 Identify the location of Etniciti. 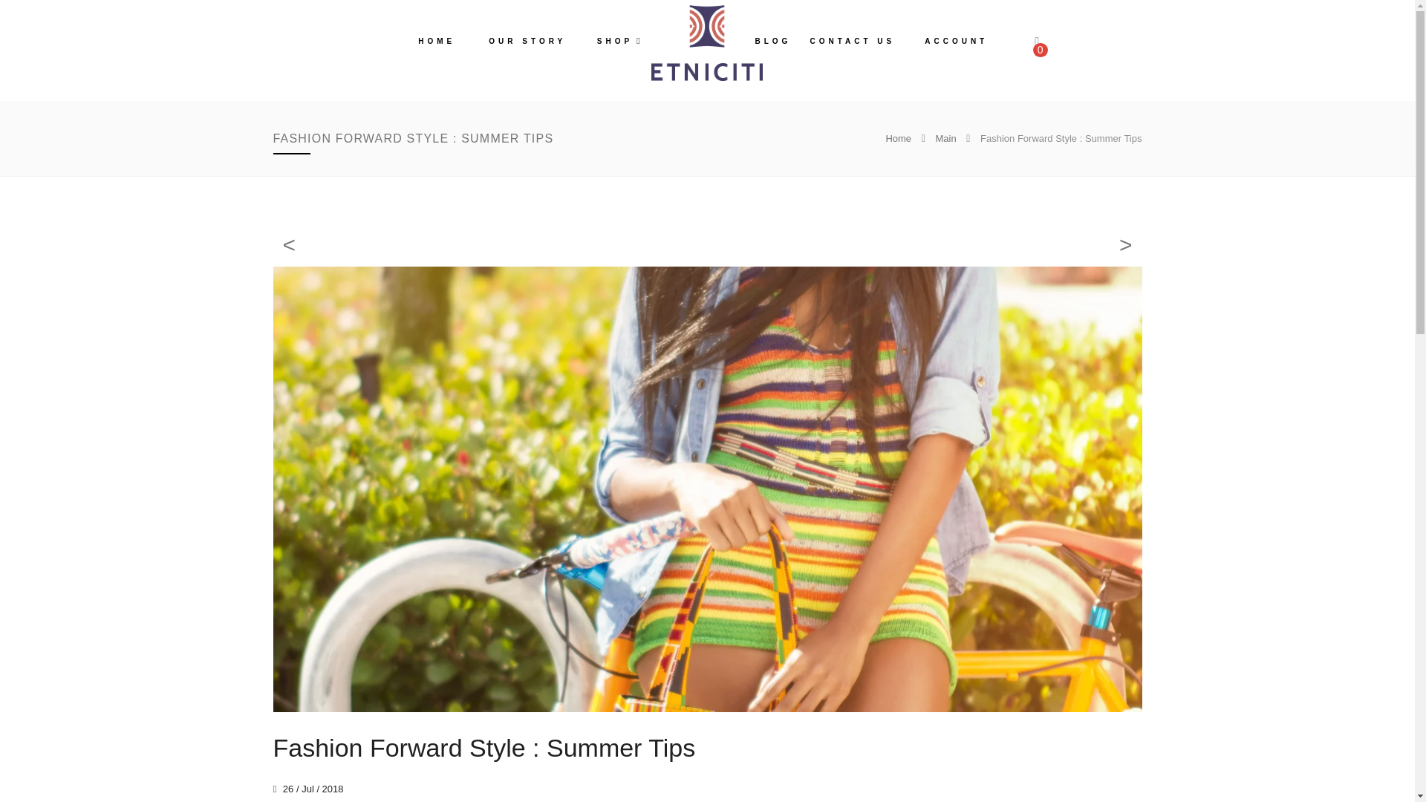
(707, 43).